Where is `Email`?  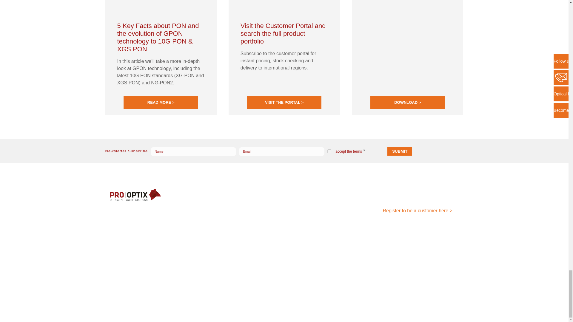 Email is located at coordinates (281, 151).